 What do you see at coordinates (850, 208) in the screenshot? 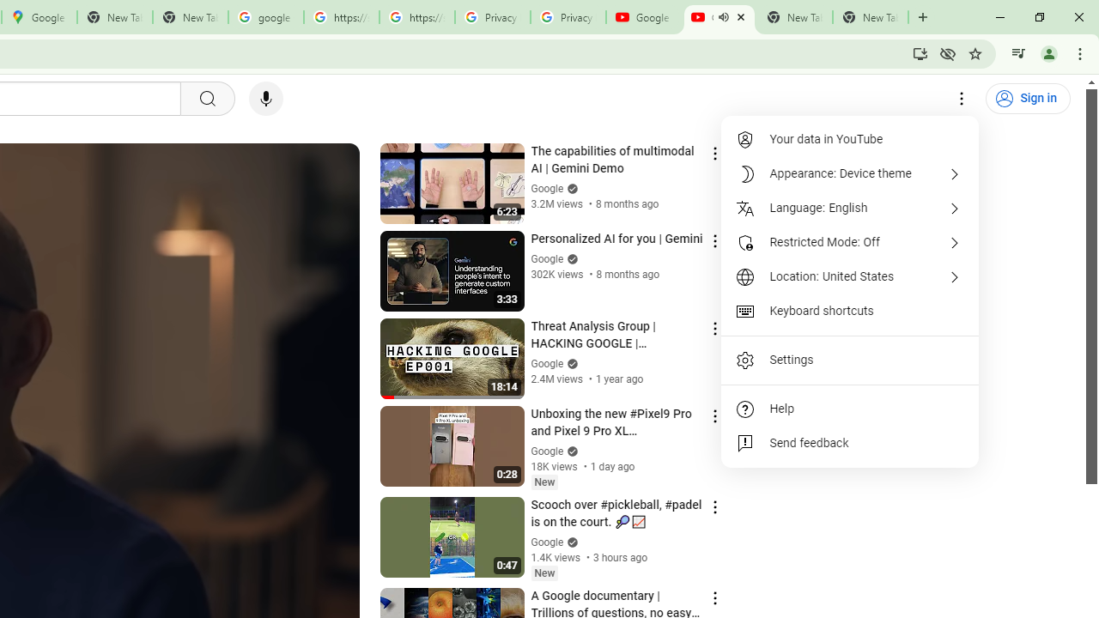
I see `Language: English` at bounding box center [850, 208].